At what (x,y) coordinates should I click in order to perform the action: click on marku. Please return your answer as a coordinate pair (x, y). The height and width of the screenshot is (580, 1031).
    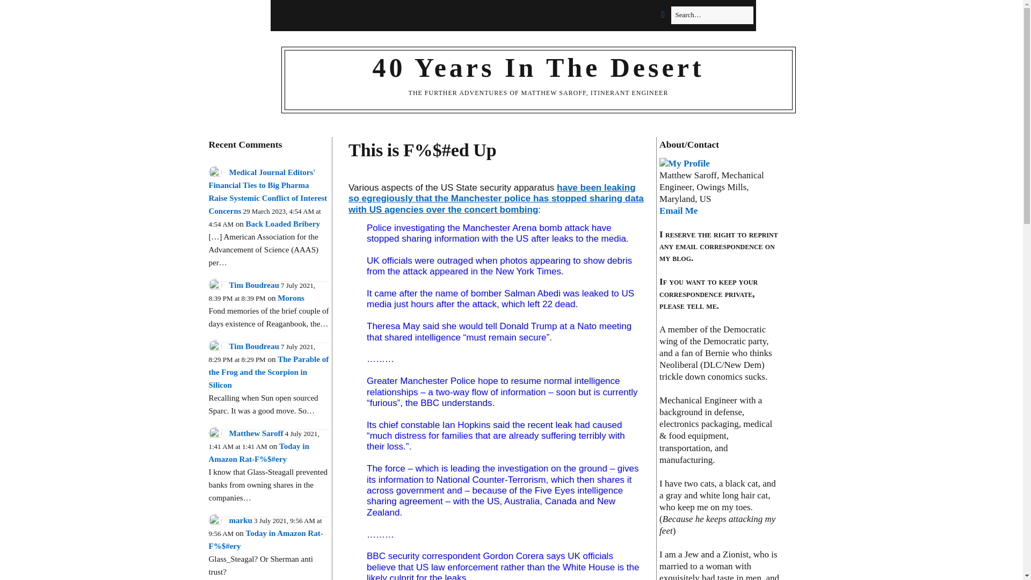
    Looking at the image, I should click on (240, 520).